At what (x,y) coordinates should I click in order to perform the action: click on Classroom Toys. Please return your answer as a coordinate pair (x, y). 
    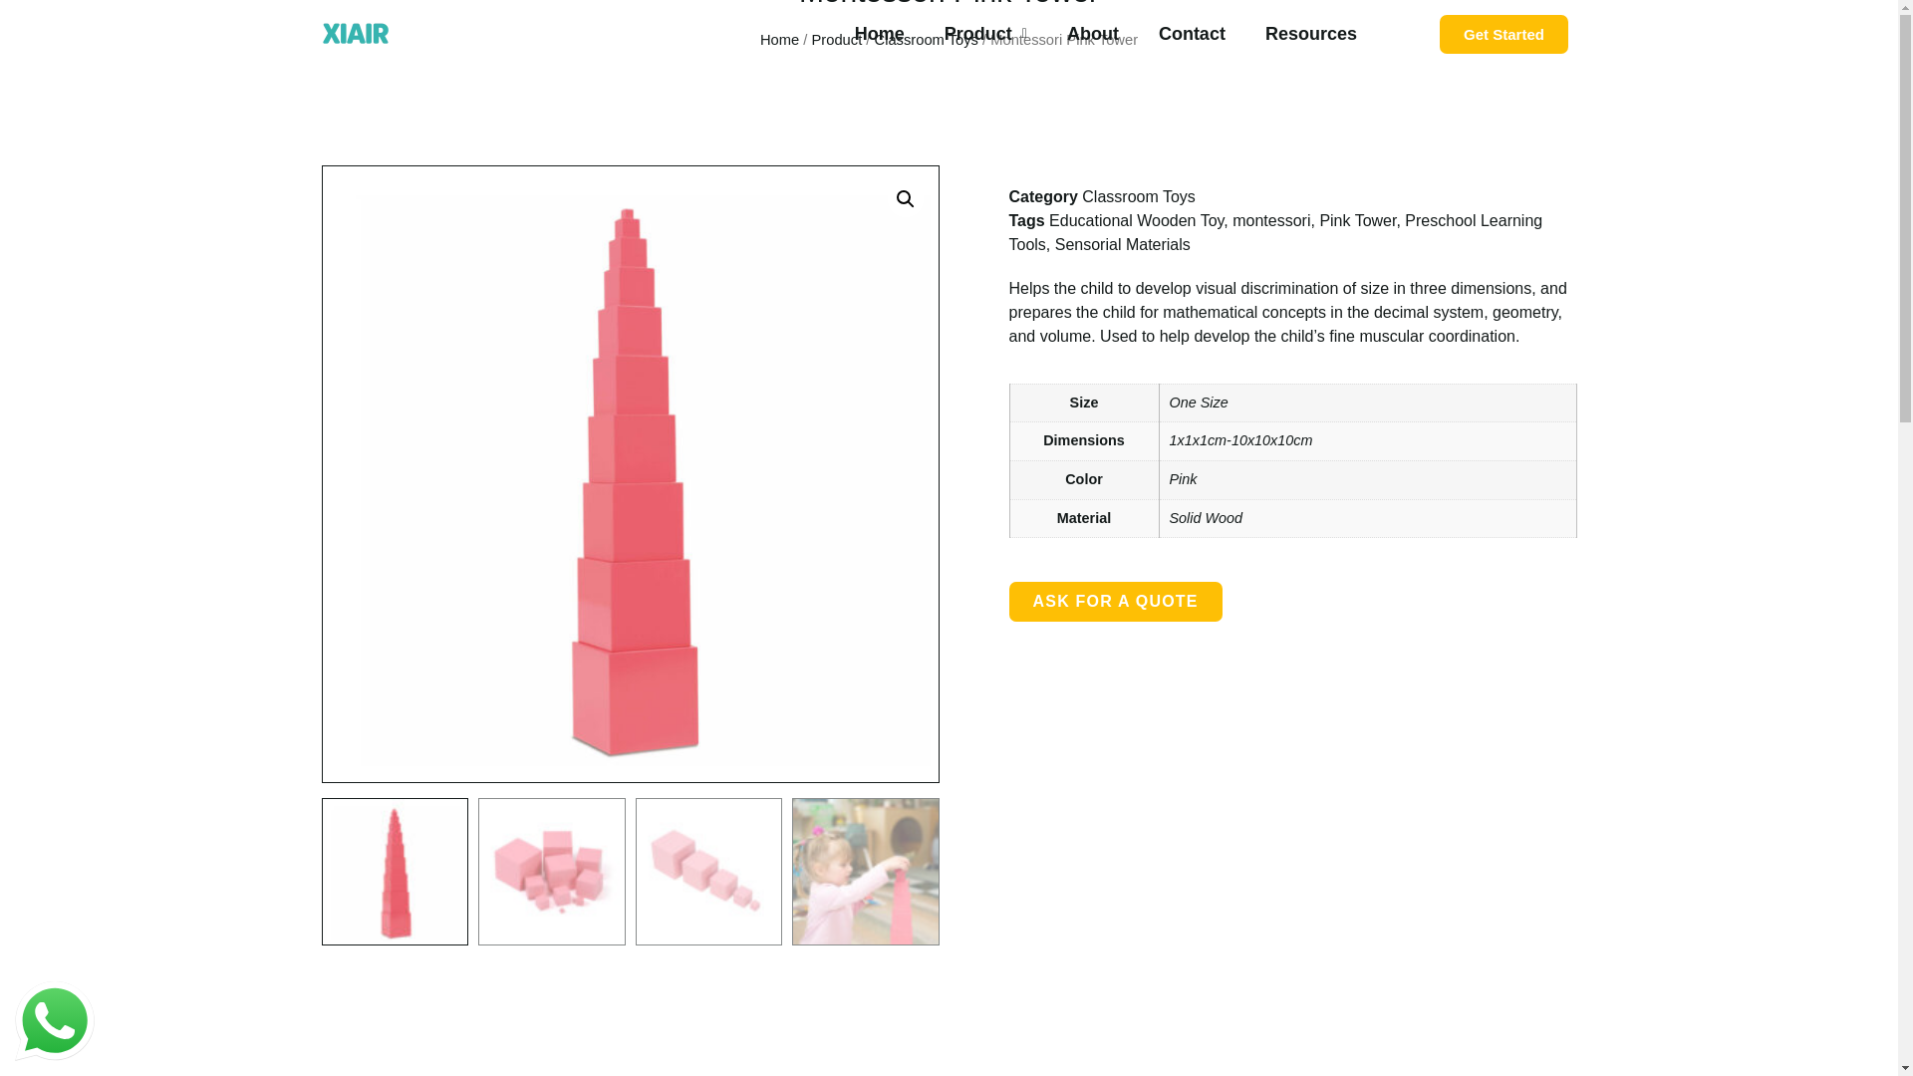
    Looking at the image, I should click on (1139, 197).